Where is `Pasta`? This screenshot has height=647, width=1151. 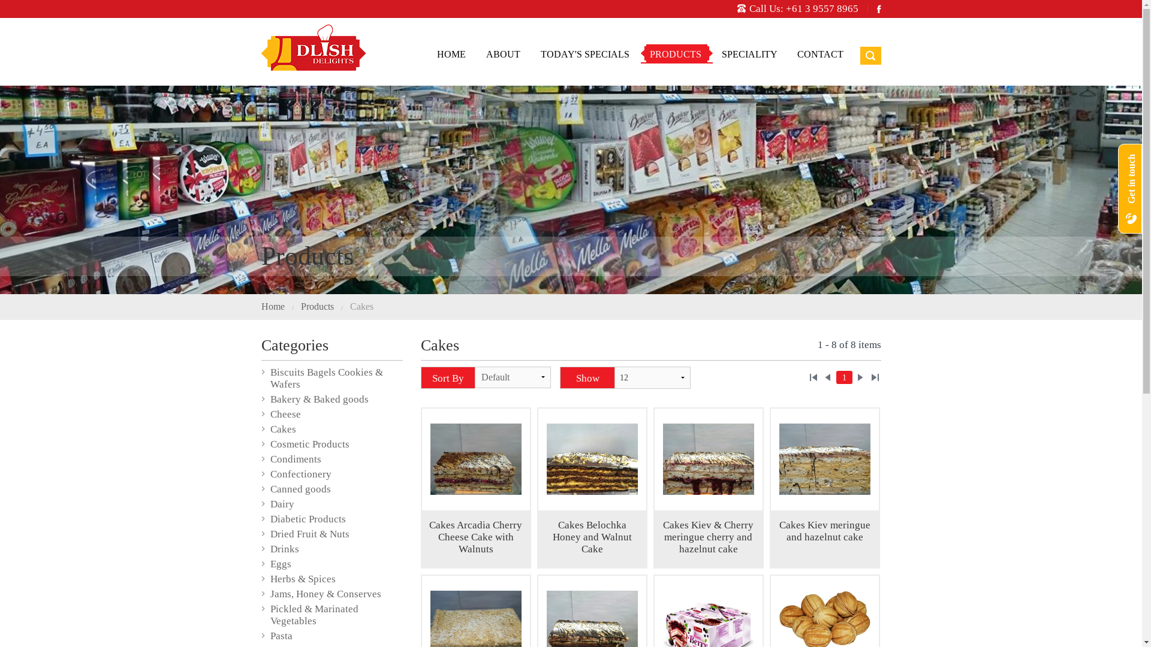
Pasta is located at coordinates (281, 636).